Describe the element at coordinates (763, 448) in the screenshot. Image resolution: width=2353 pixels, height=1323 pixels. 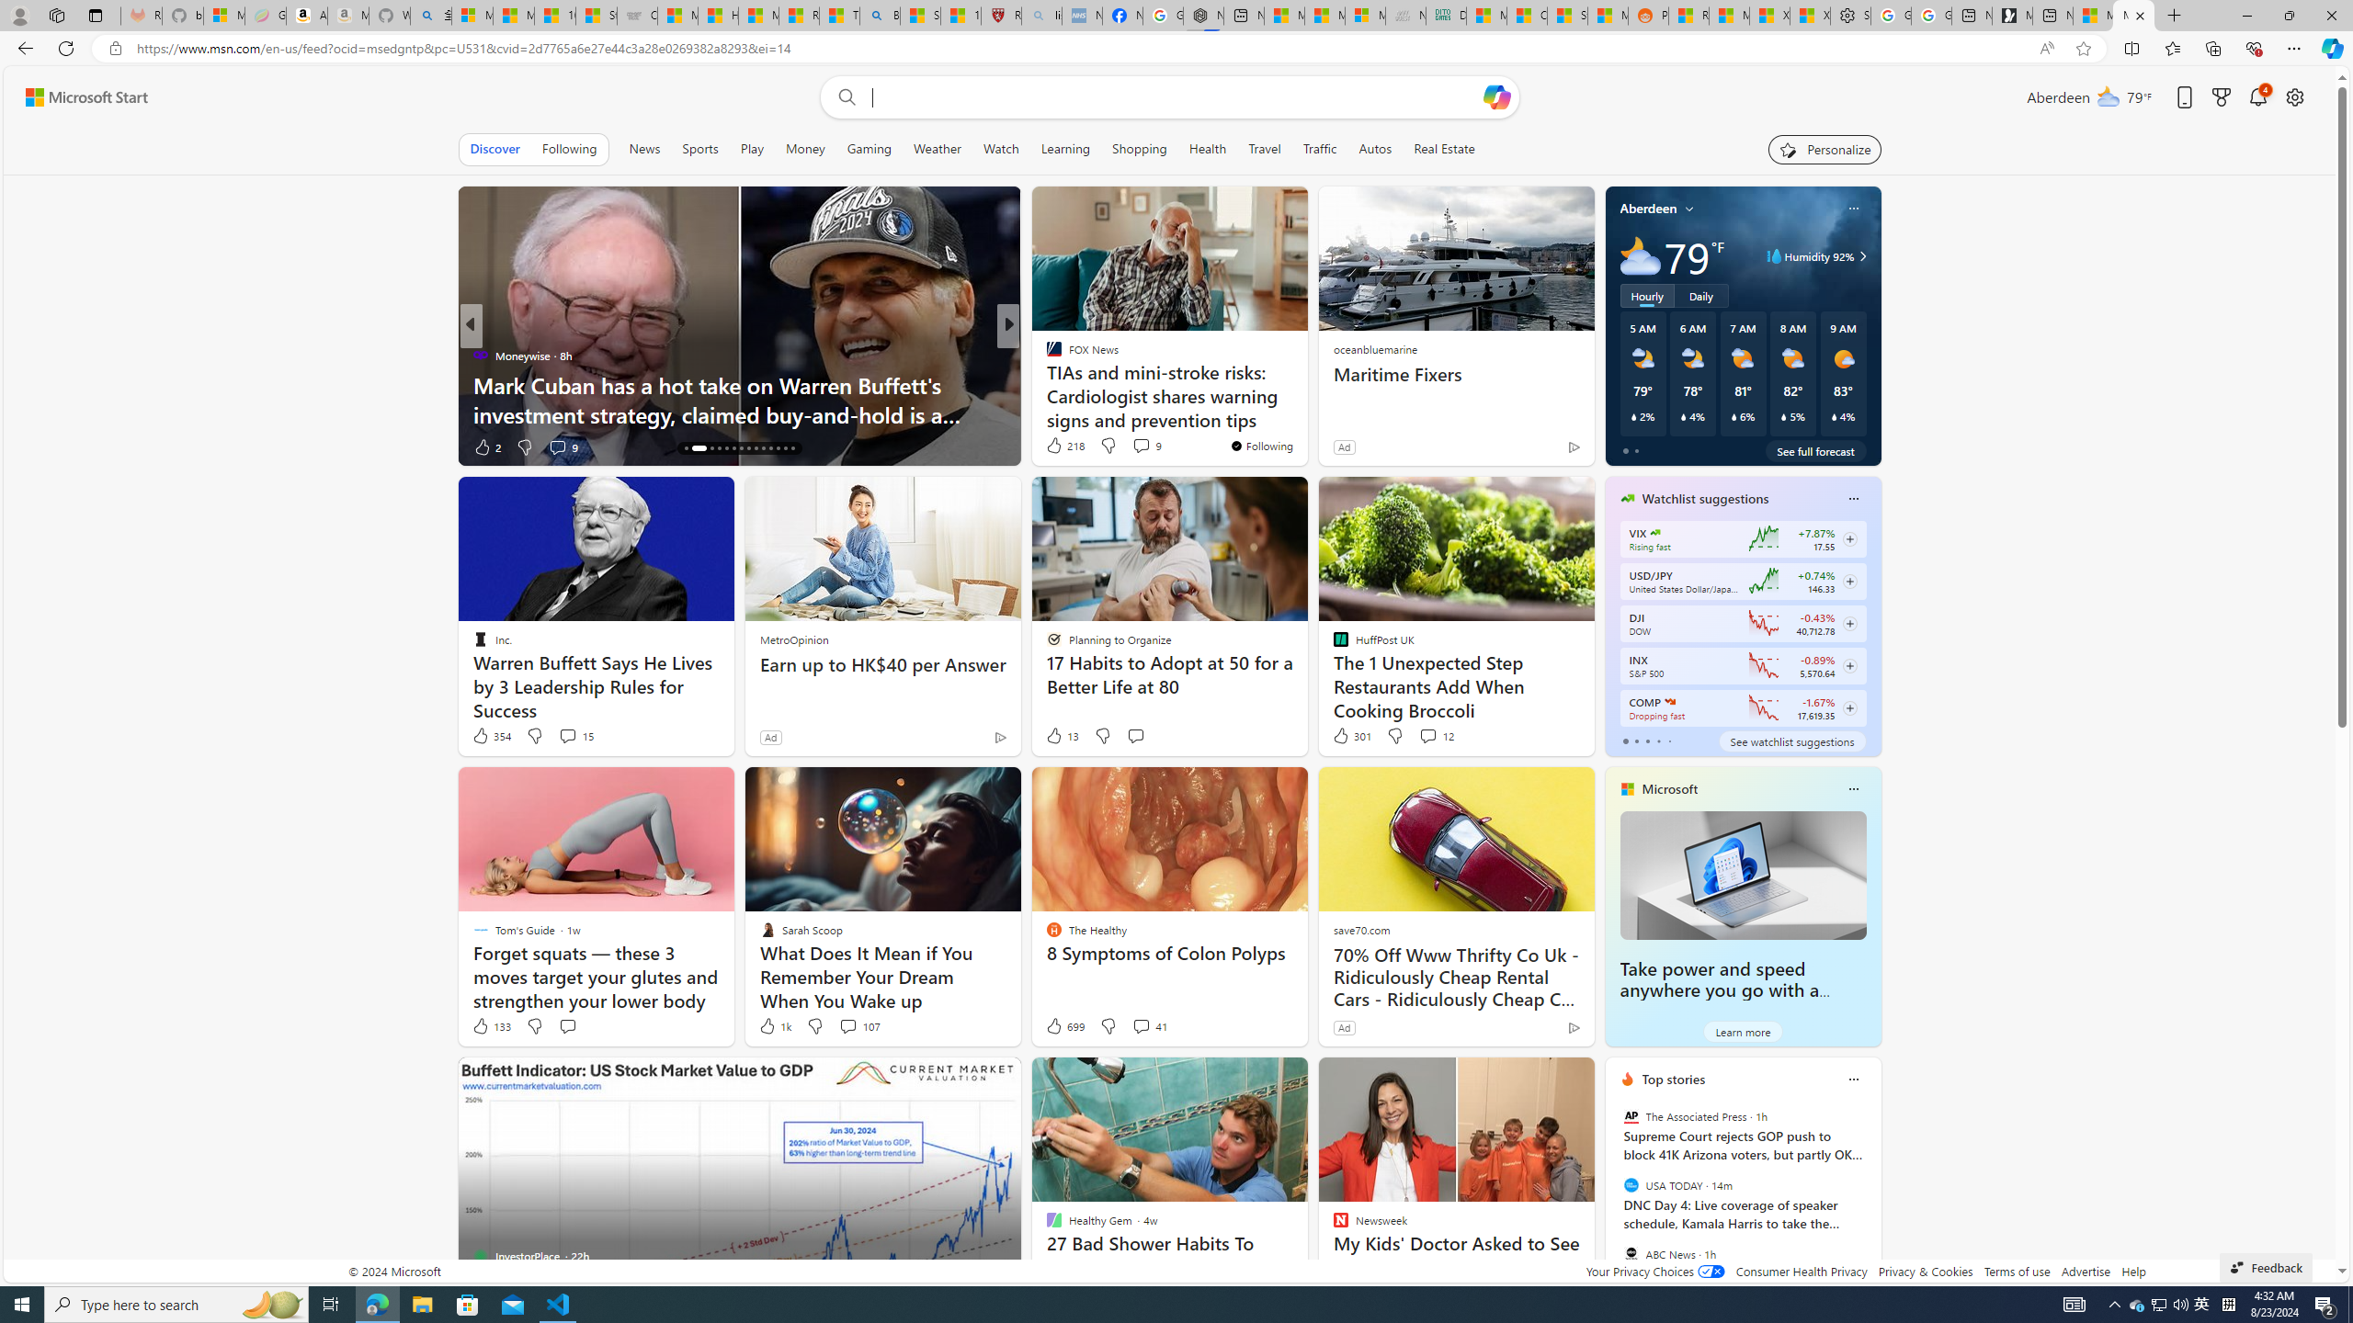
I see `AutomationID: tab-24` at that location.